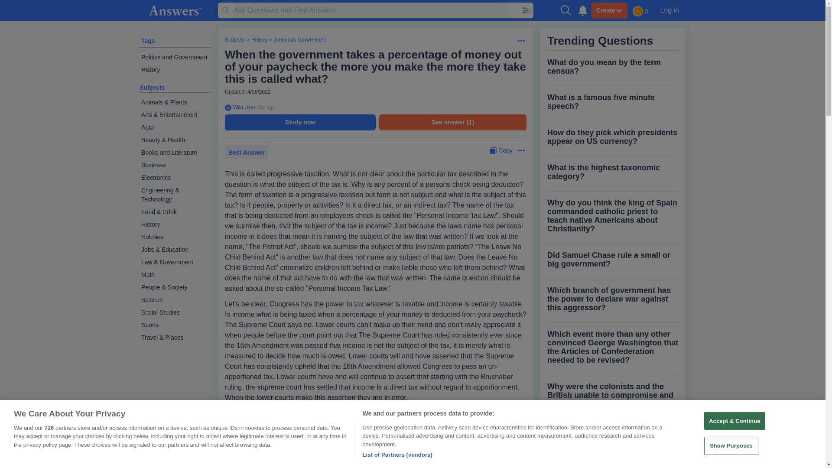  I want to click on History, so click(175, 70).